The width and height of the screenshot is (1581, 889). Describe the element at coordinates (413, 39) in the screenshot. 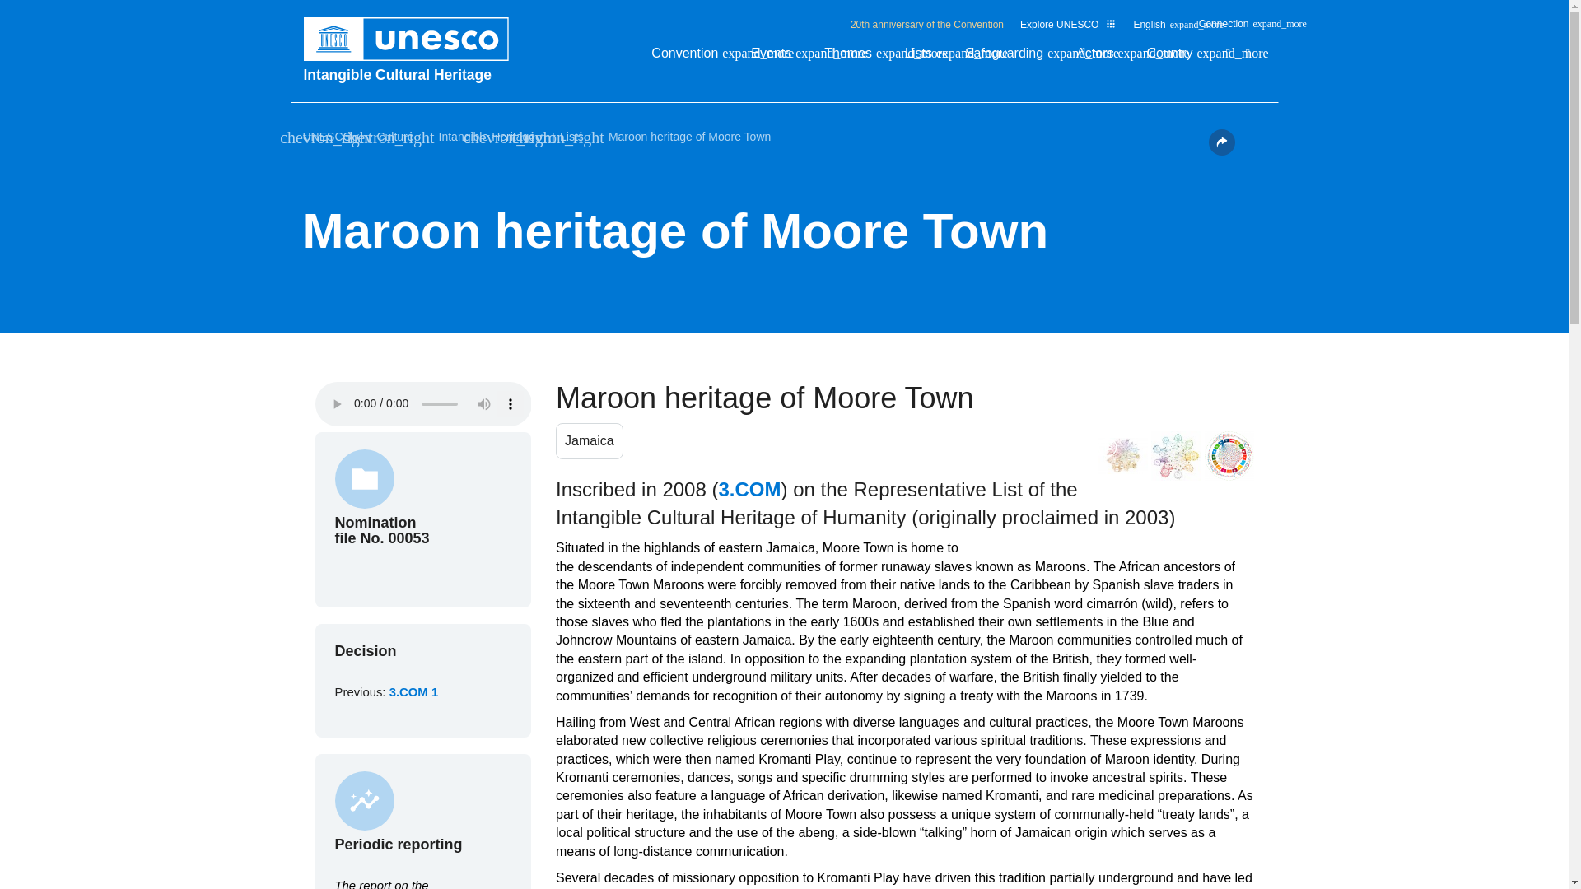

I see `Link to UNESCO portal` at that location.